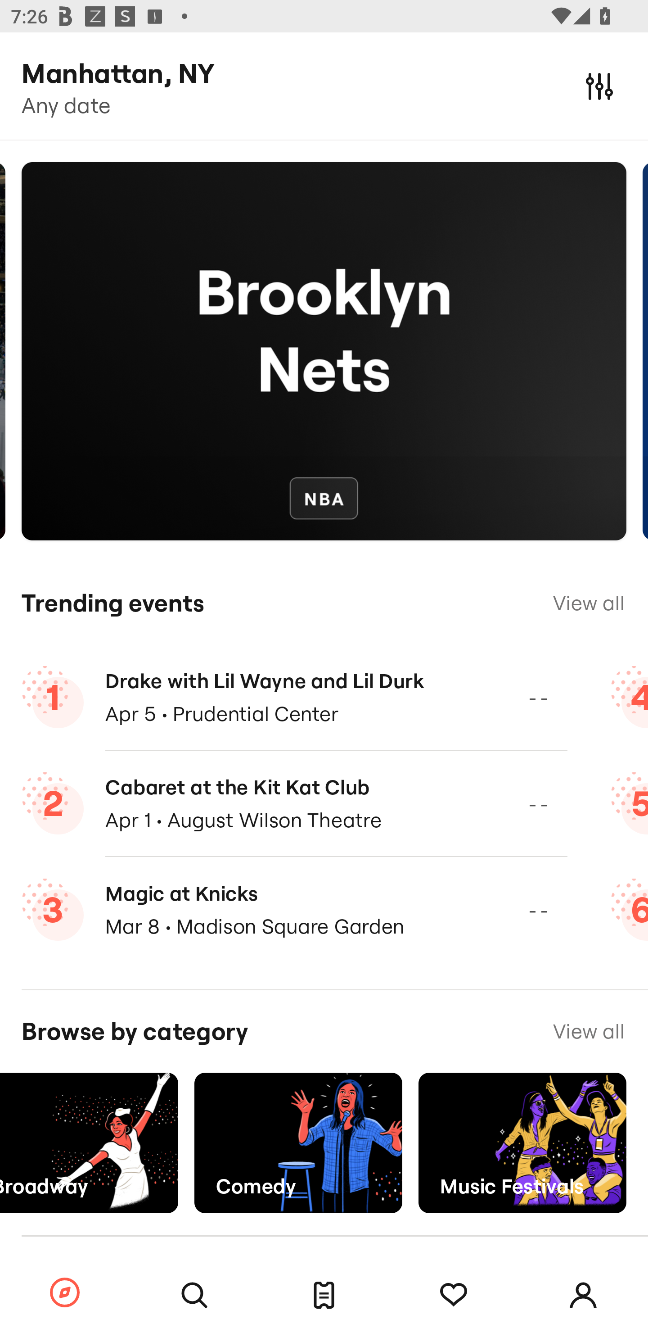 This screenshot has width=648, height=1333. Describe the element at coordinates (583, 1295) in the screenshot. I see `Account` at that location.